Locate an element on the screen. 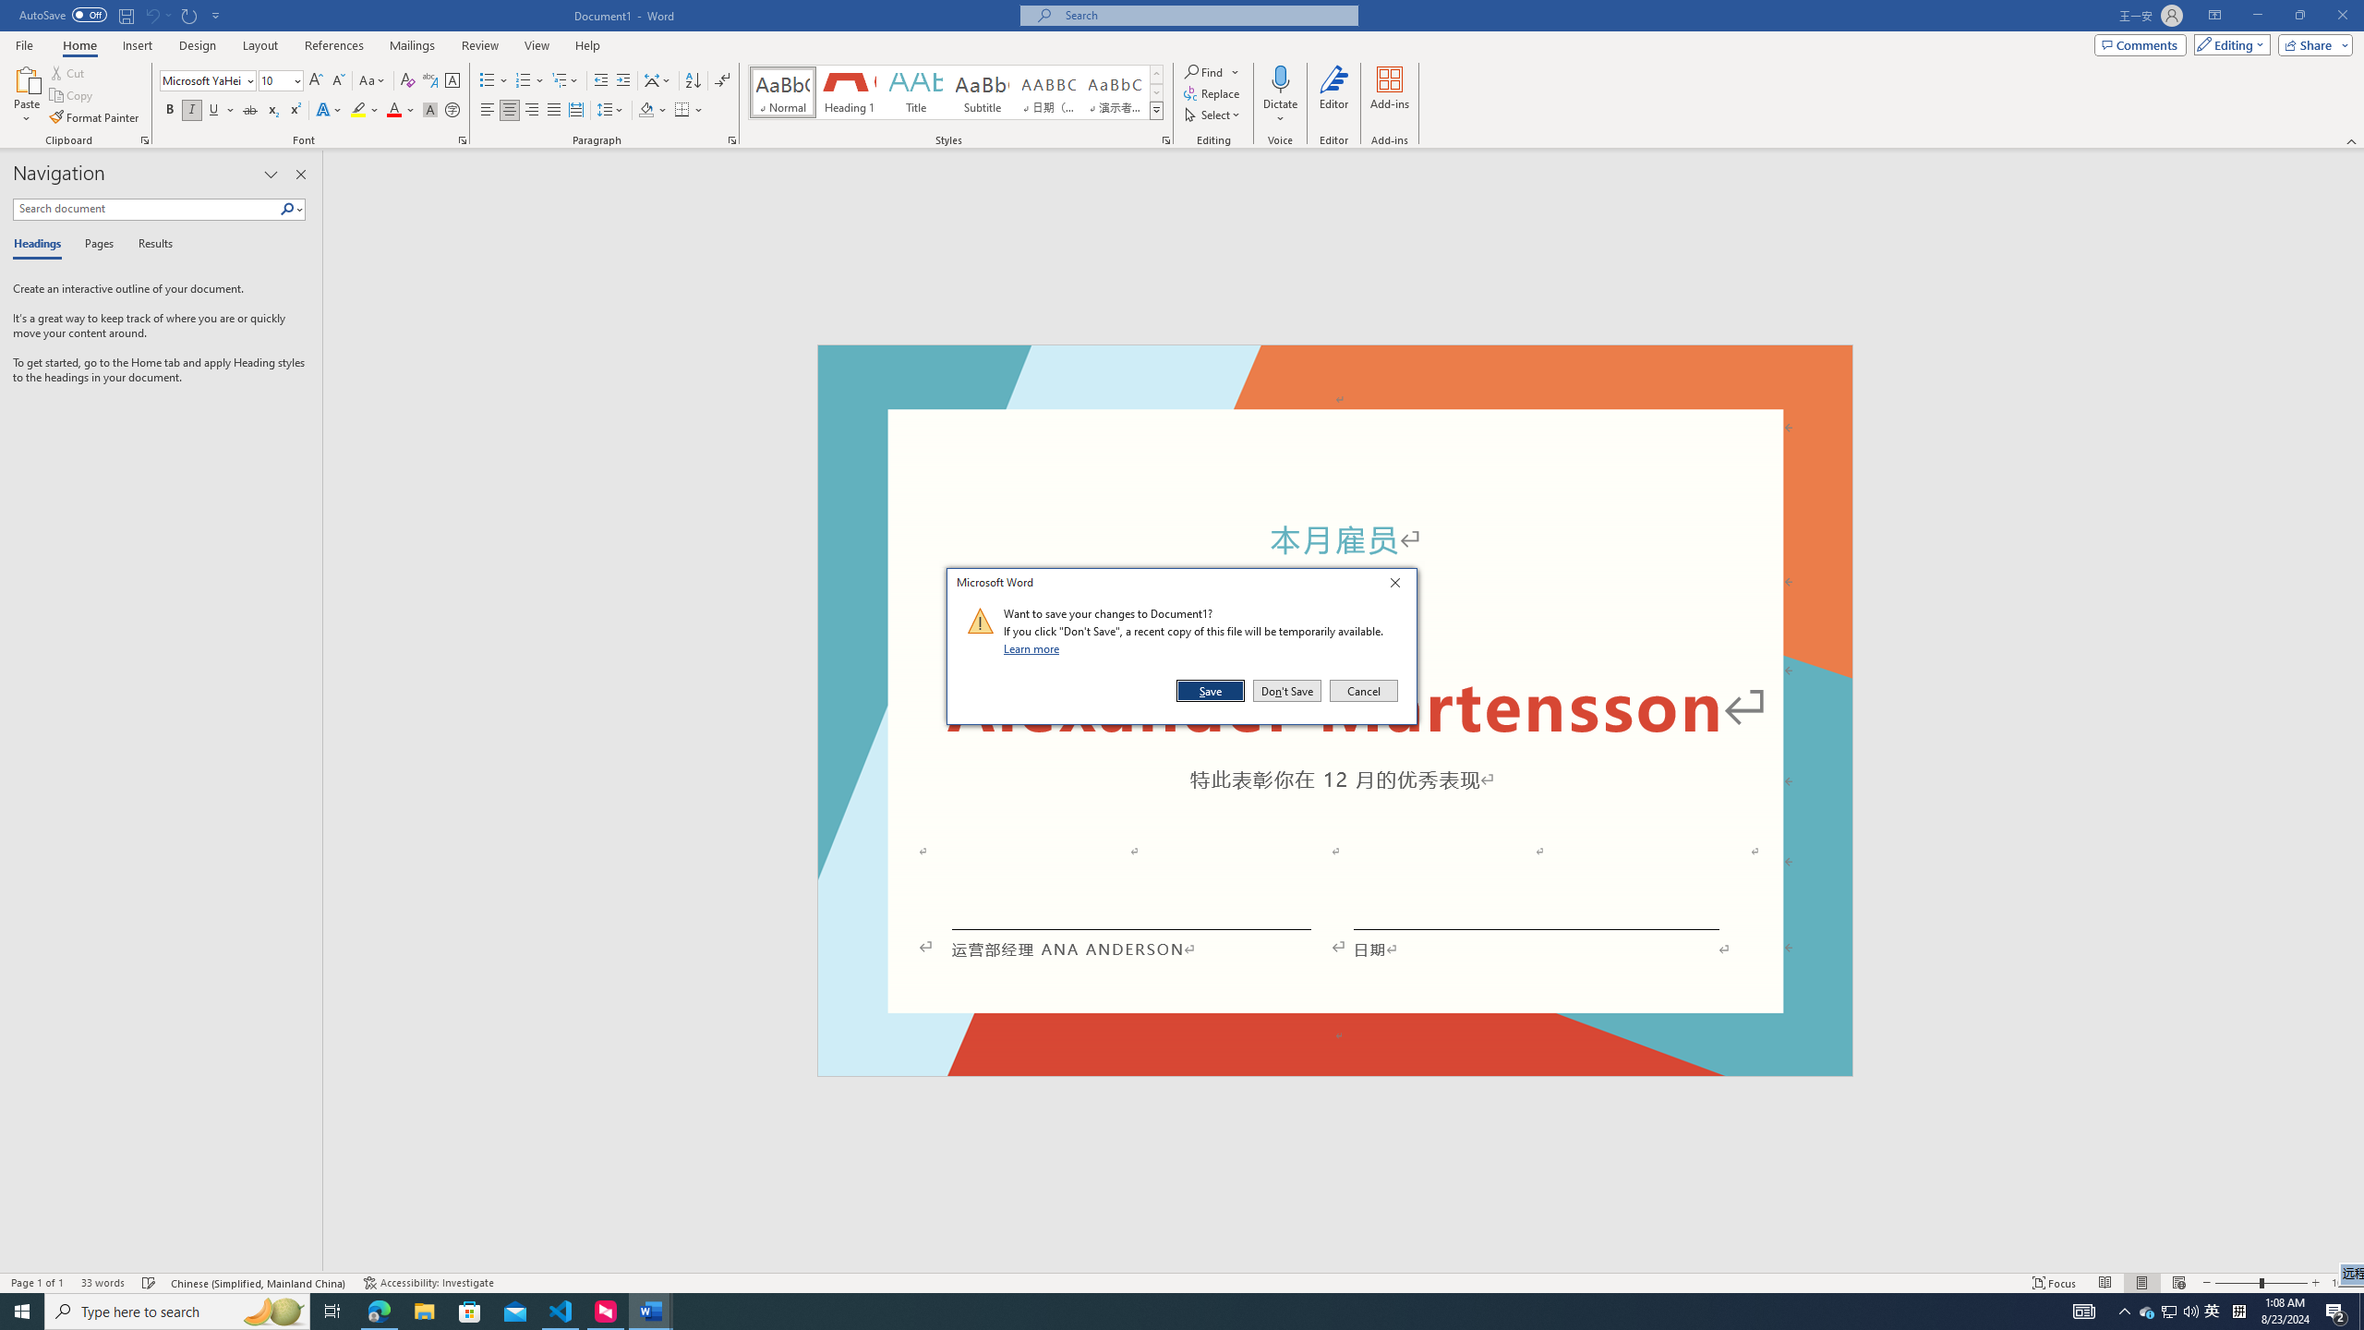 The width and height of the screenshot is (2364, 1330). Show/Hide Editing Marks is located at coordinates (2213, 1312).